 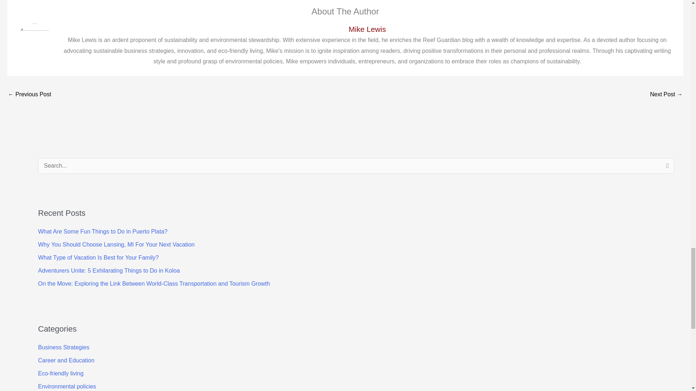 What do you see at coordinates (367, 29) in the screenshot?
I see `Mike Lewis` at bounding box center [367, 29].